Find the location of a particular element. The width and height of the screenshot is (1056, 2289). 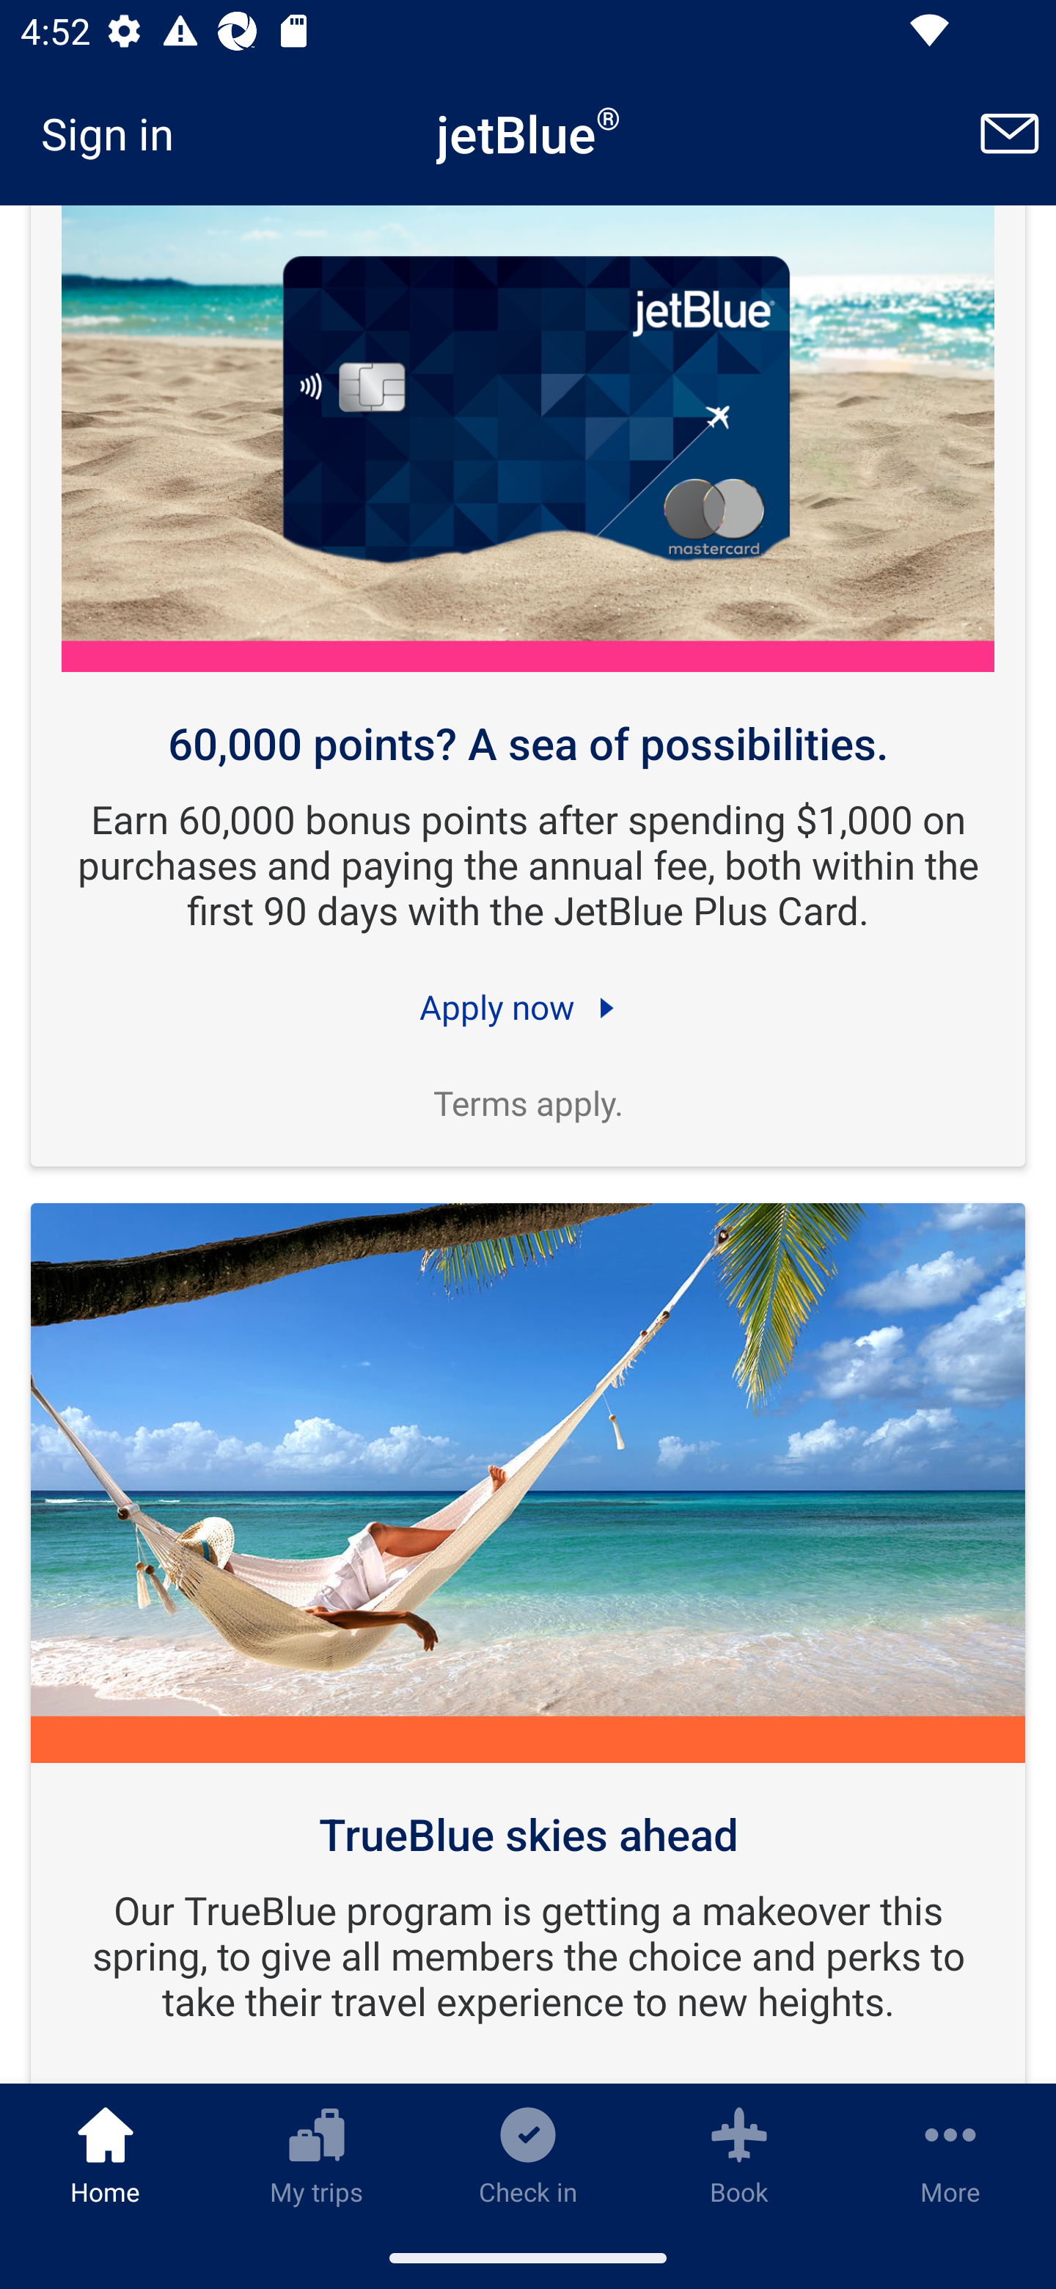

More is located at coordinates (950, 2155).